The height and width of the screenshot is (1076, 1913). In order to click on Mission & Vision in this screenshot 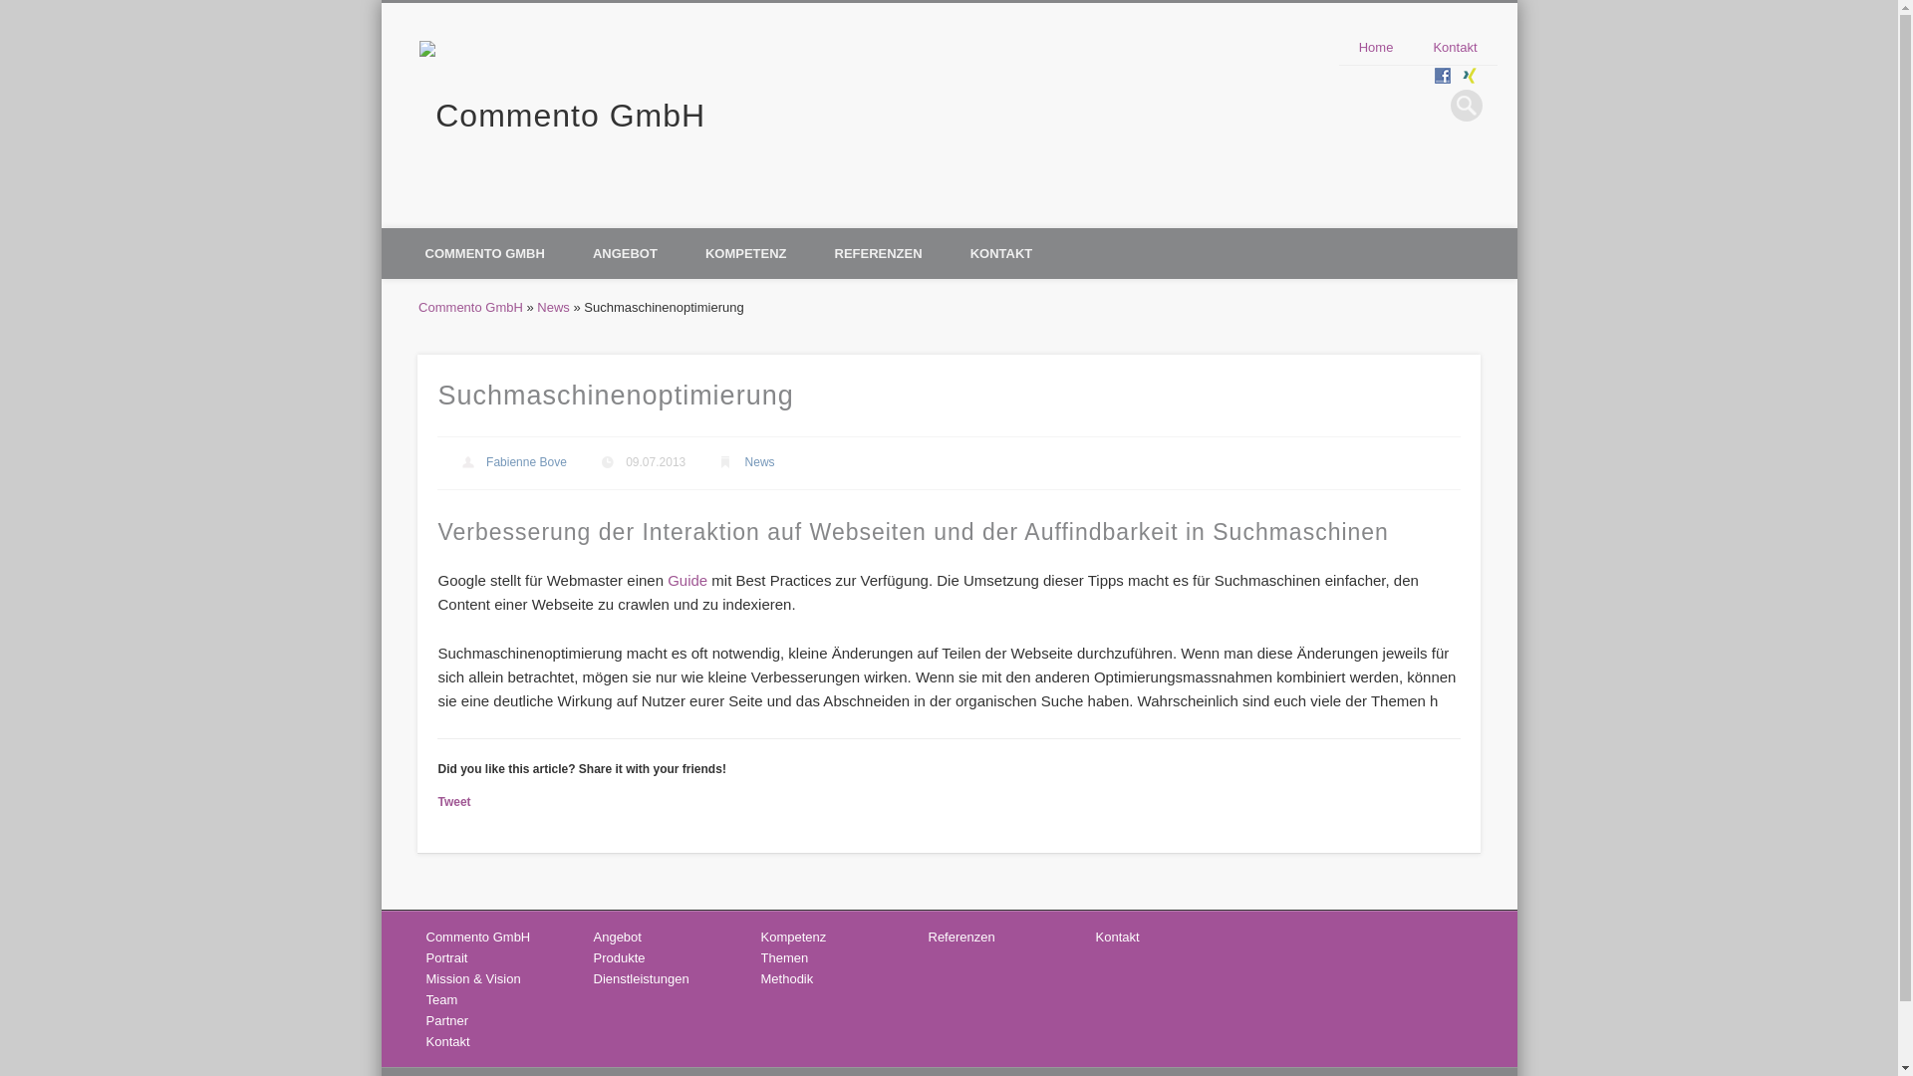, I will do `click(474, 978)`.